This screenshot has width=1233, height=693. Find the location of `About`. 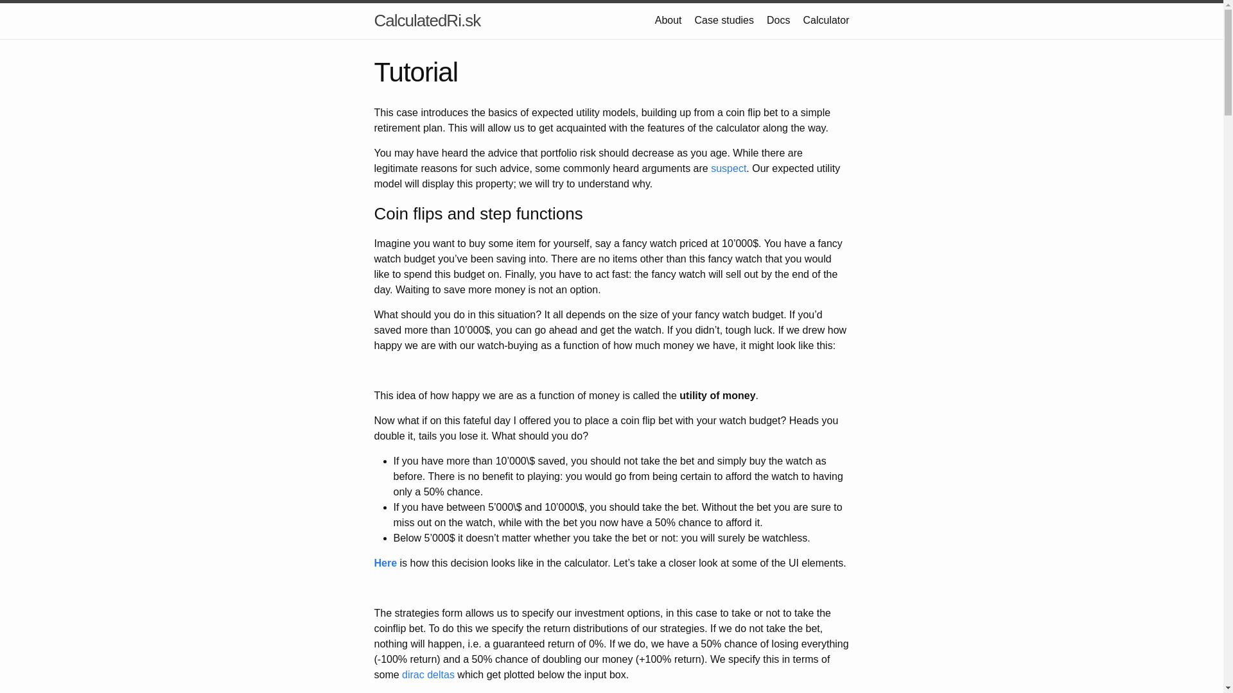

About is located at coordinates (668, 19).